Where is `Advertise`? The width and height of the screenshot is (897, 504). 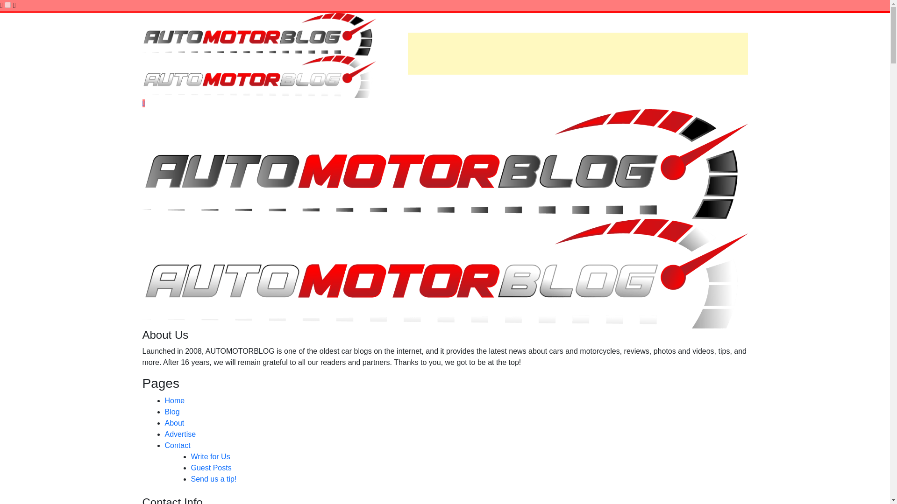
Advertise is located at coordinates (179, 434).